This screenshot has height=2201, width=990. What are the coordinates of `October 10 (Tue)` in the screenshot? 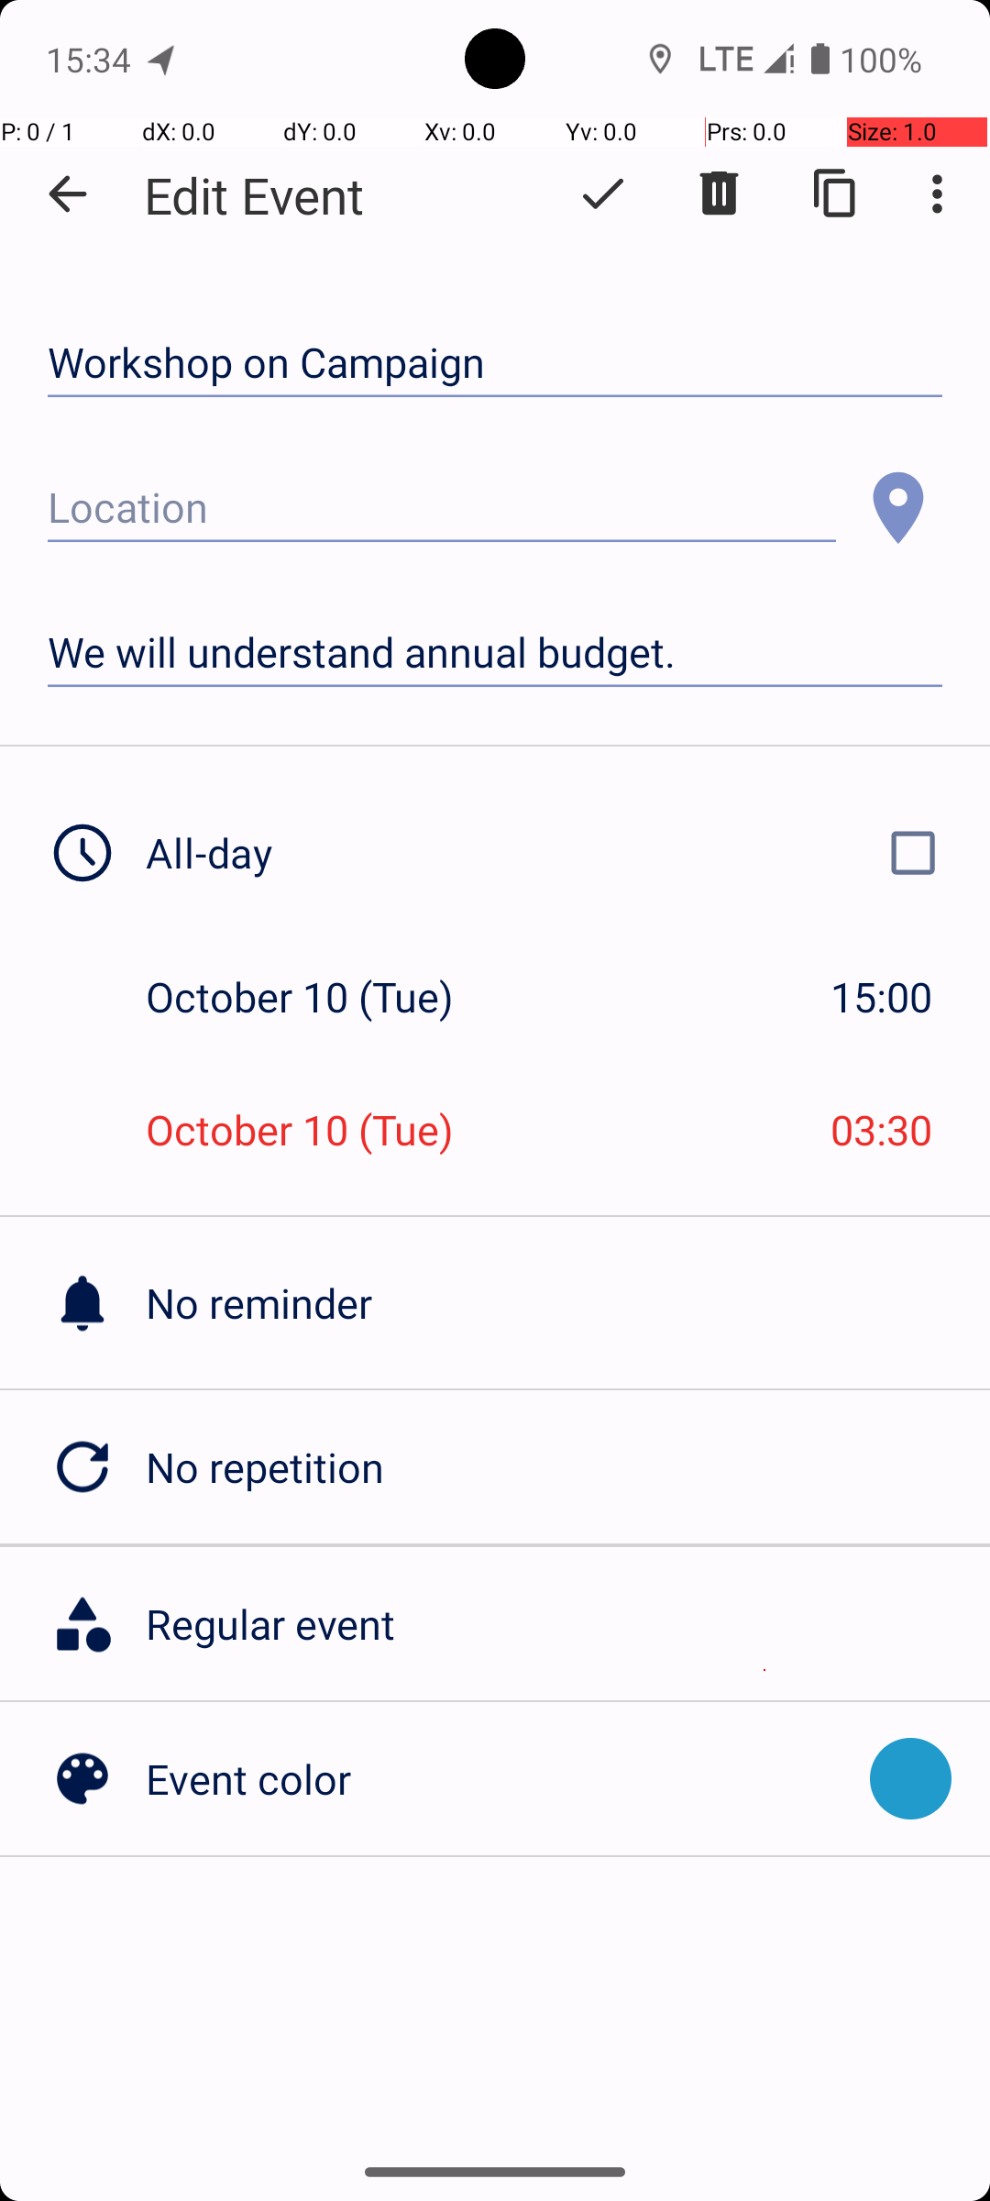 It's located at (319, 996).